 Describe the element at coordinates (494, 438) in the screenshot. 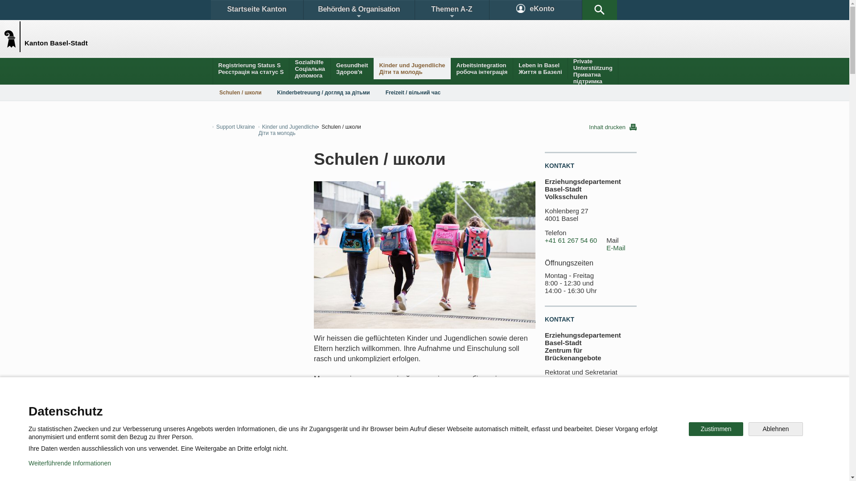

I see `YouTube` at that location.